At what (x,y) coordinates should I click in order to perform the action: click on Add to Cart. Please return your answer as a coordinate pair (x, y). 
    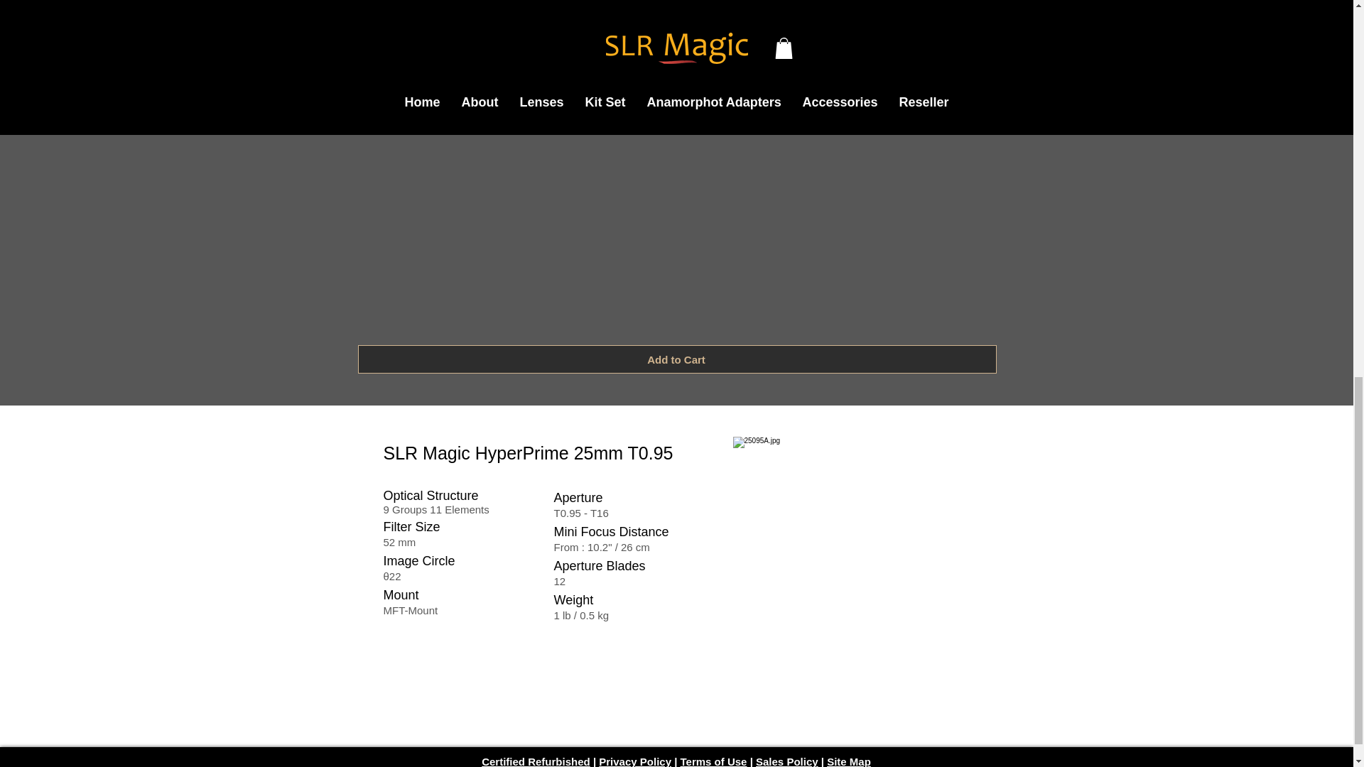
    Looking at the image, I should click on (677, 359).